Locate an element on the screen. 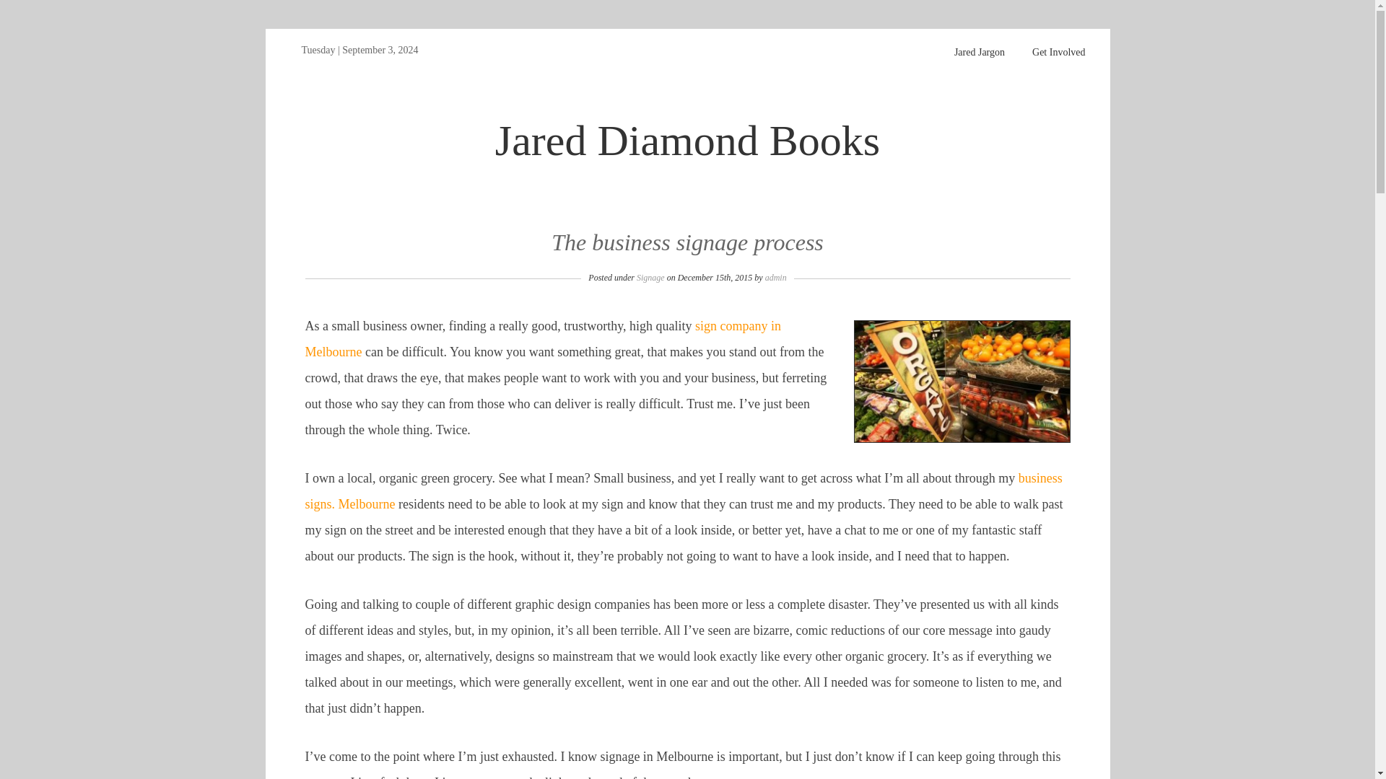 The image size is (1386, 779). The business signage process is located at coordinates (687, 242).